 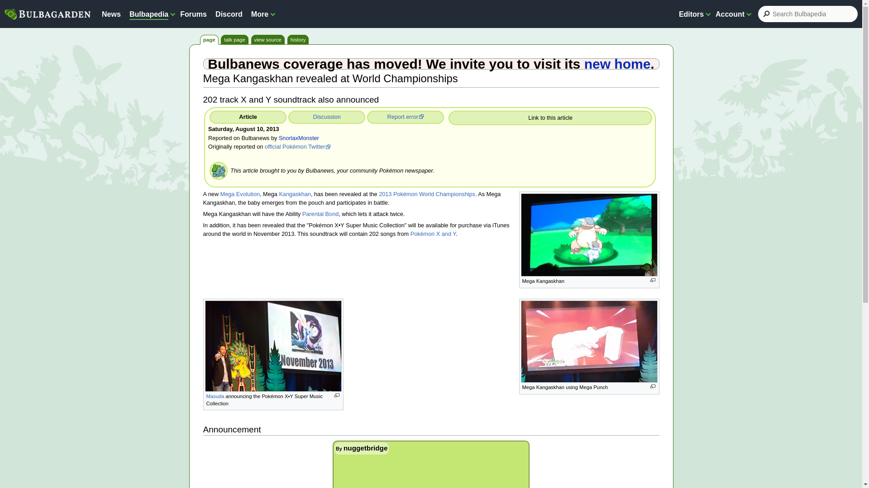 What do you see at coordinates (327, 117) in the screenshot?
I see `bmgf:154203` at bounding box center [327, 117].